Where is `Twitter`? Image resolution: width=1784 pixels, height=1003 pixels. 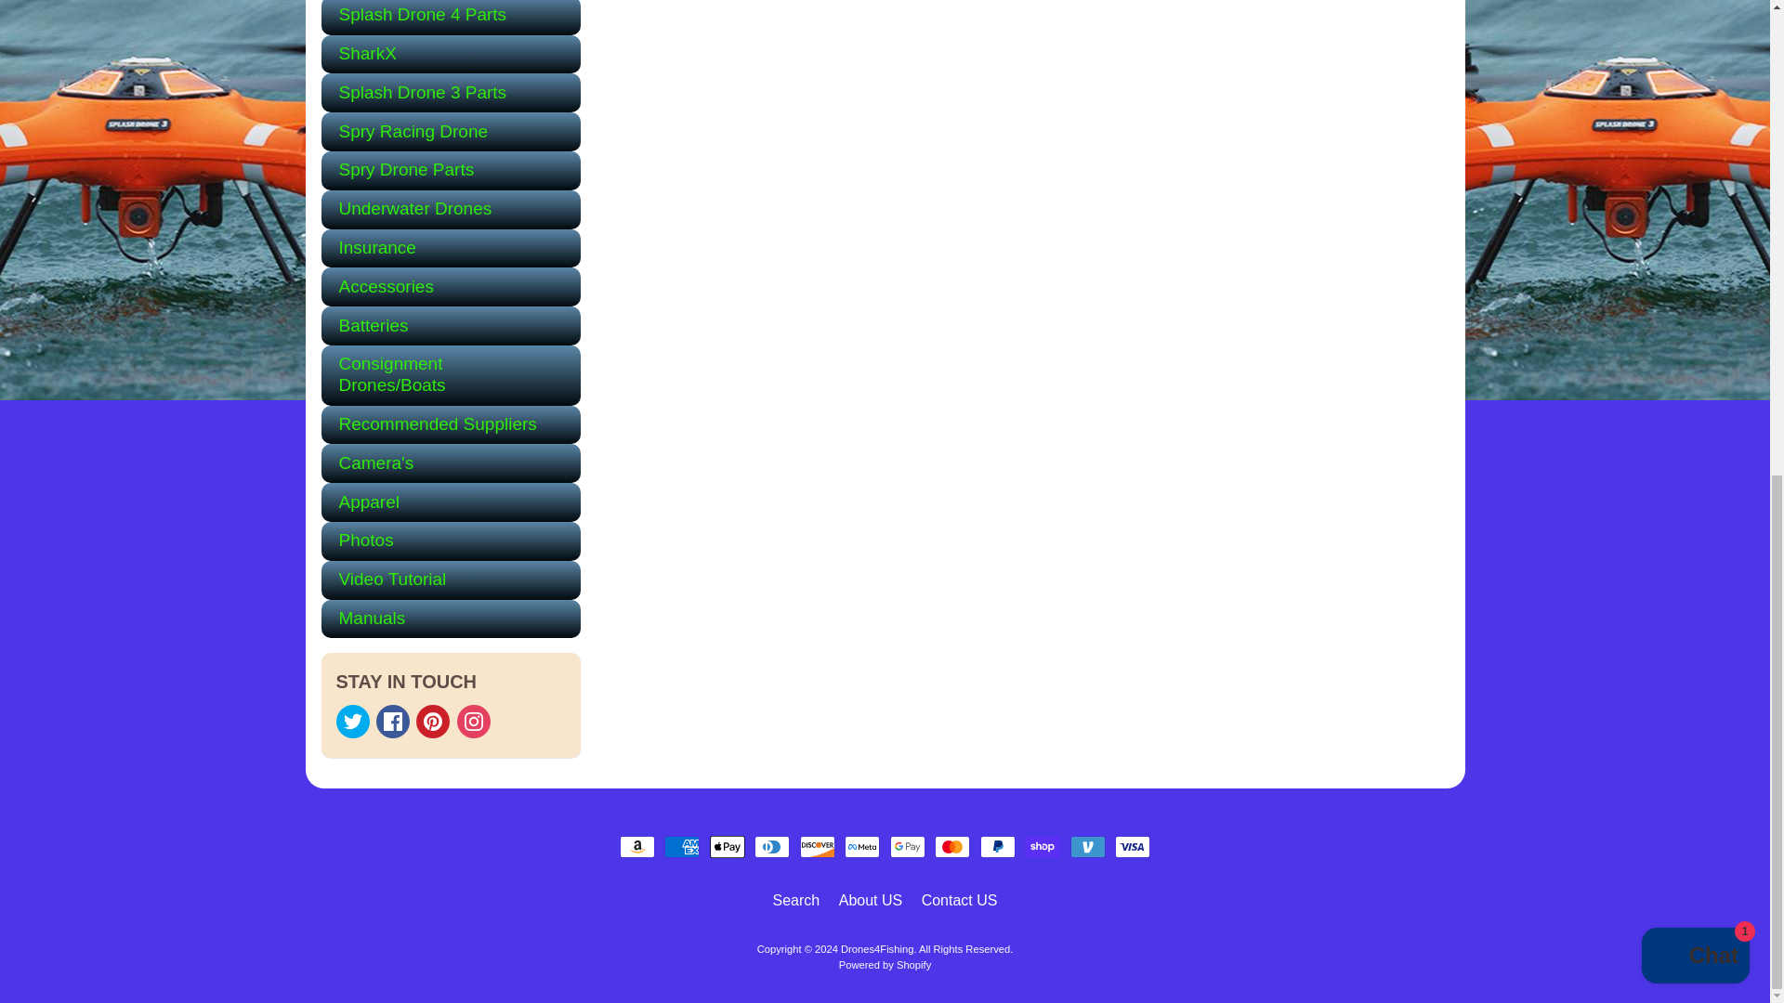
Twitter is located at coordinates (353, 721).